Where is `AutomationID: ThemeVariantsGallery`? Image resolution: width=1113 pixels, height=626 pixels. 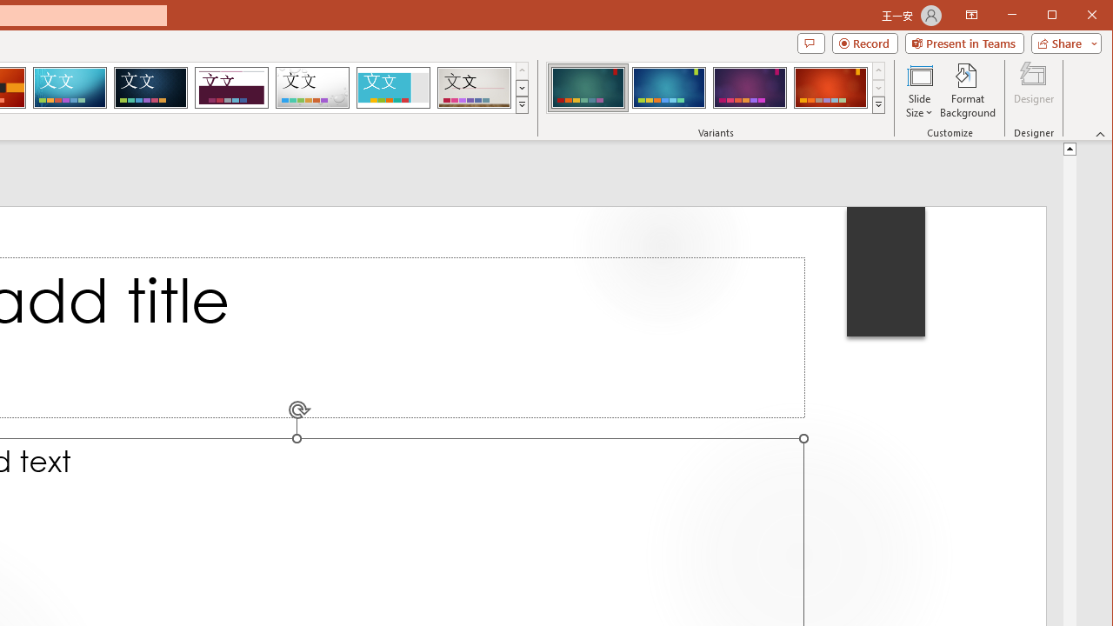
AutomationID: ThemeVariantsGallery is located at coordinates (716, 88).